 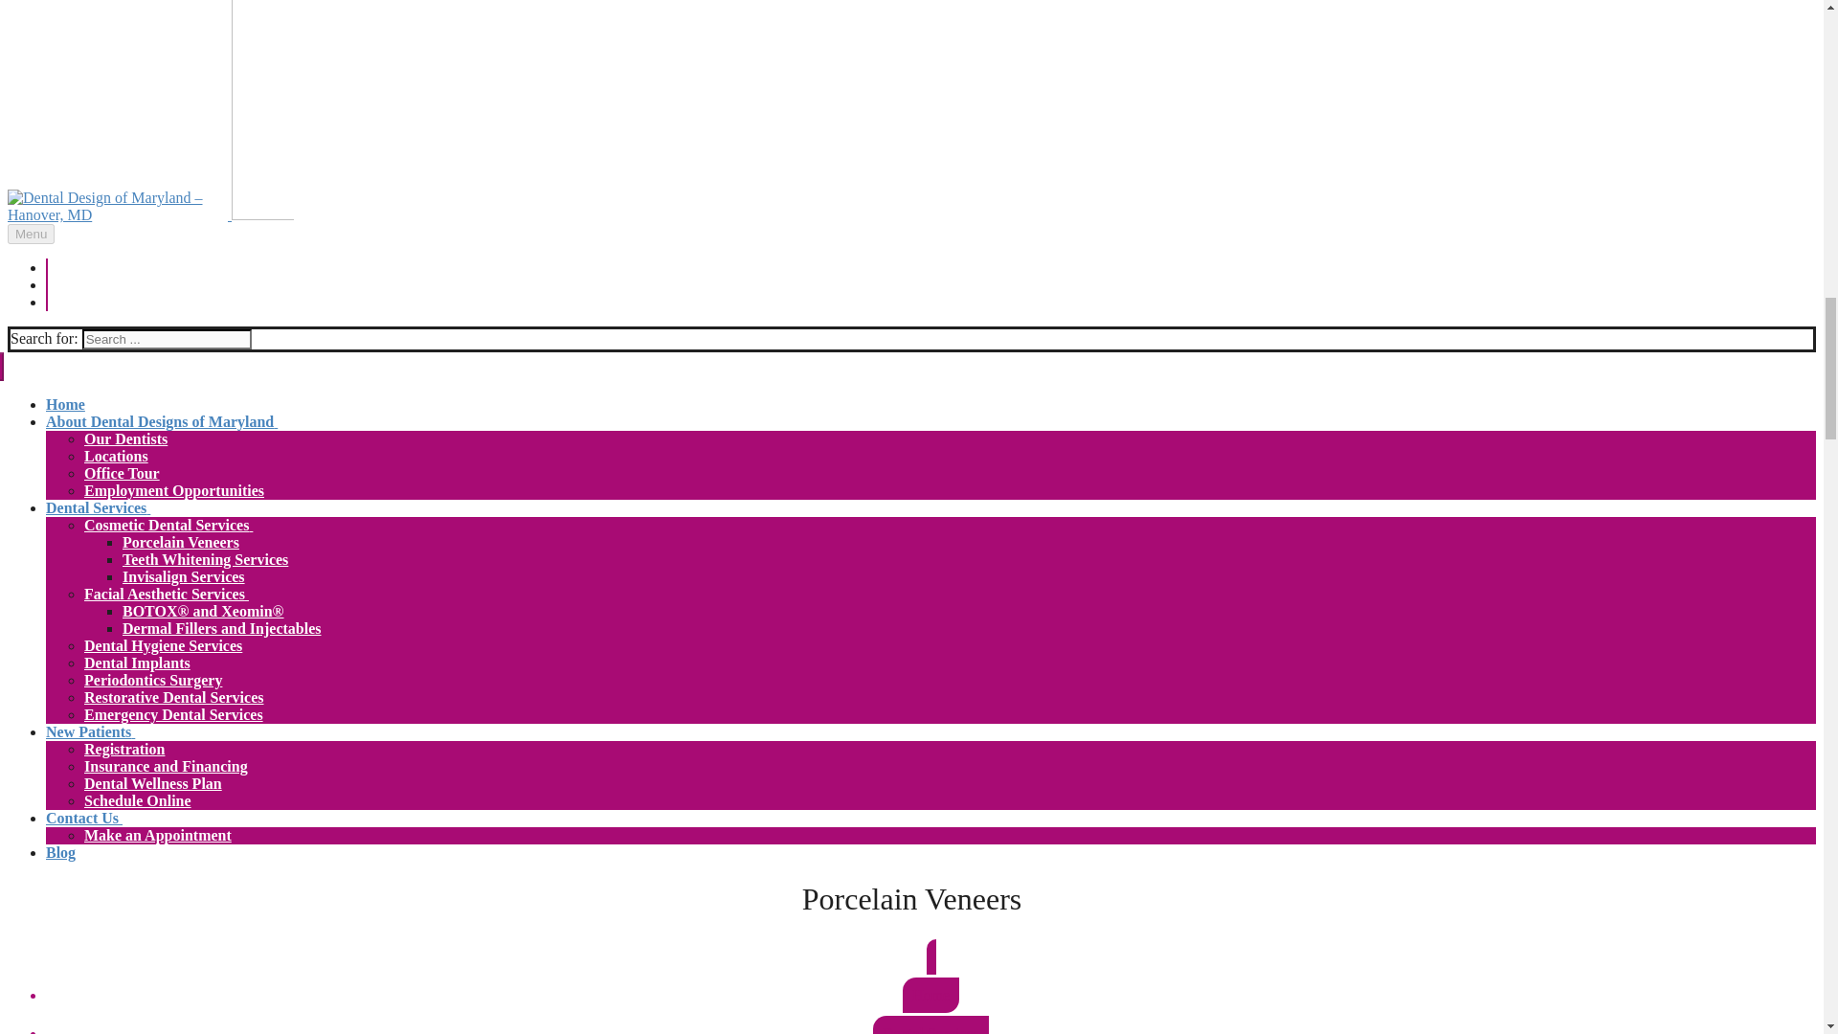 I want to click on Search for:, so click(x=167, y=339).